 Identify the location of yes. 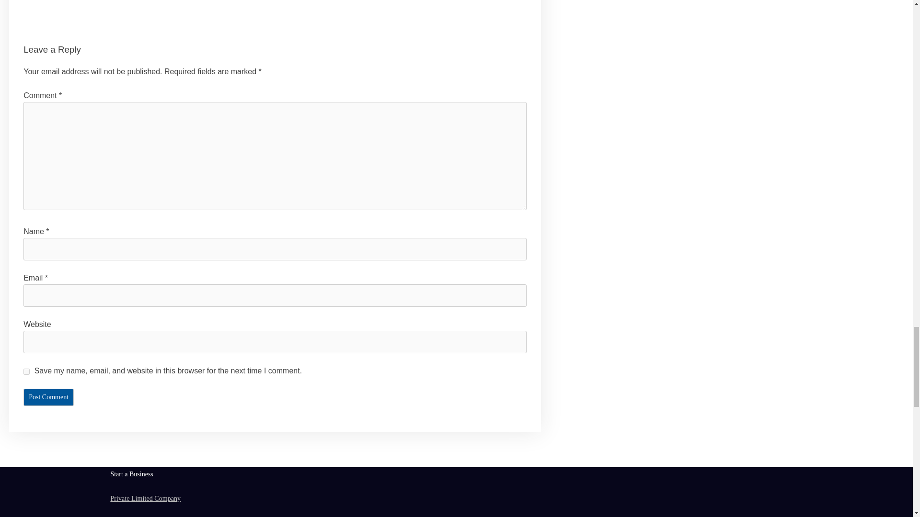
(26, 371).